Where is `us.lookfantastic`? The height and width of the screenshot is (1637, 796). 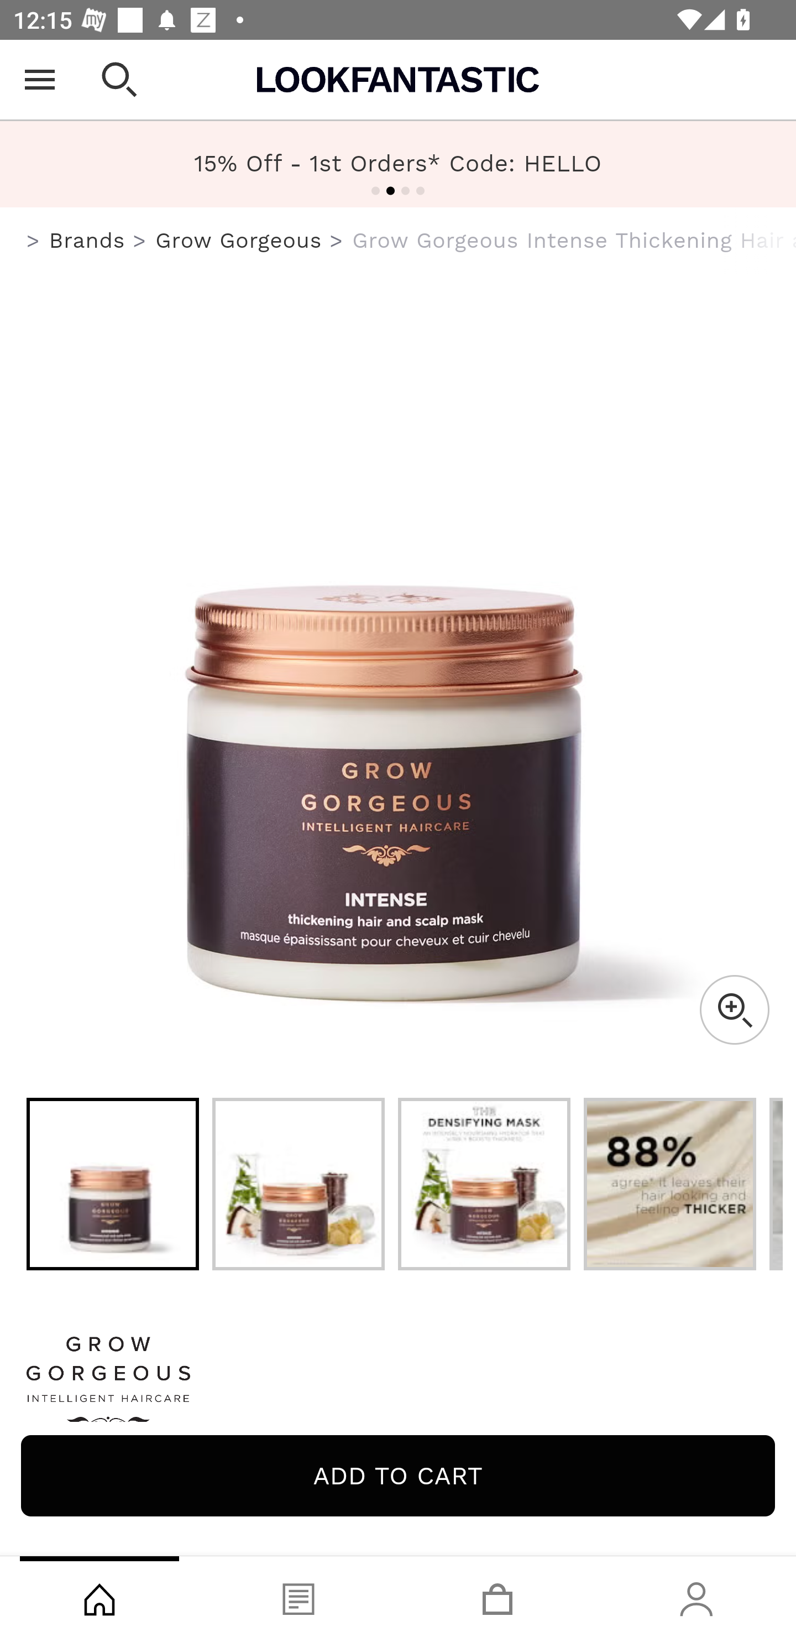 us.lookfantastic is located at coordinates (33, 241).